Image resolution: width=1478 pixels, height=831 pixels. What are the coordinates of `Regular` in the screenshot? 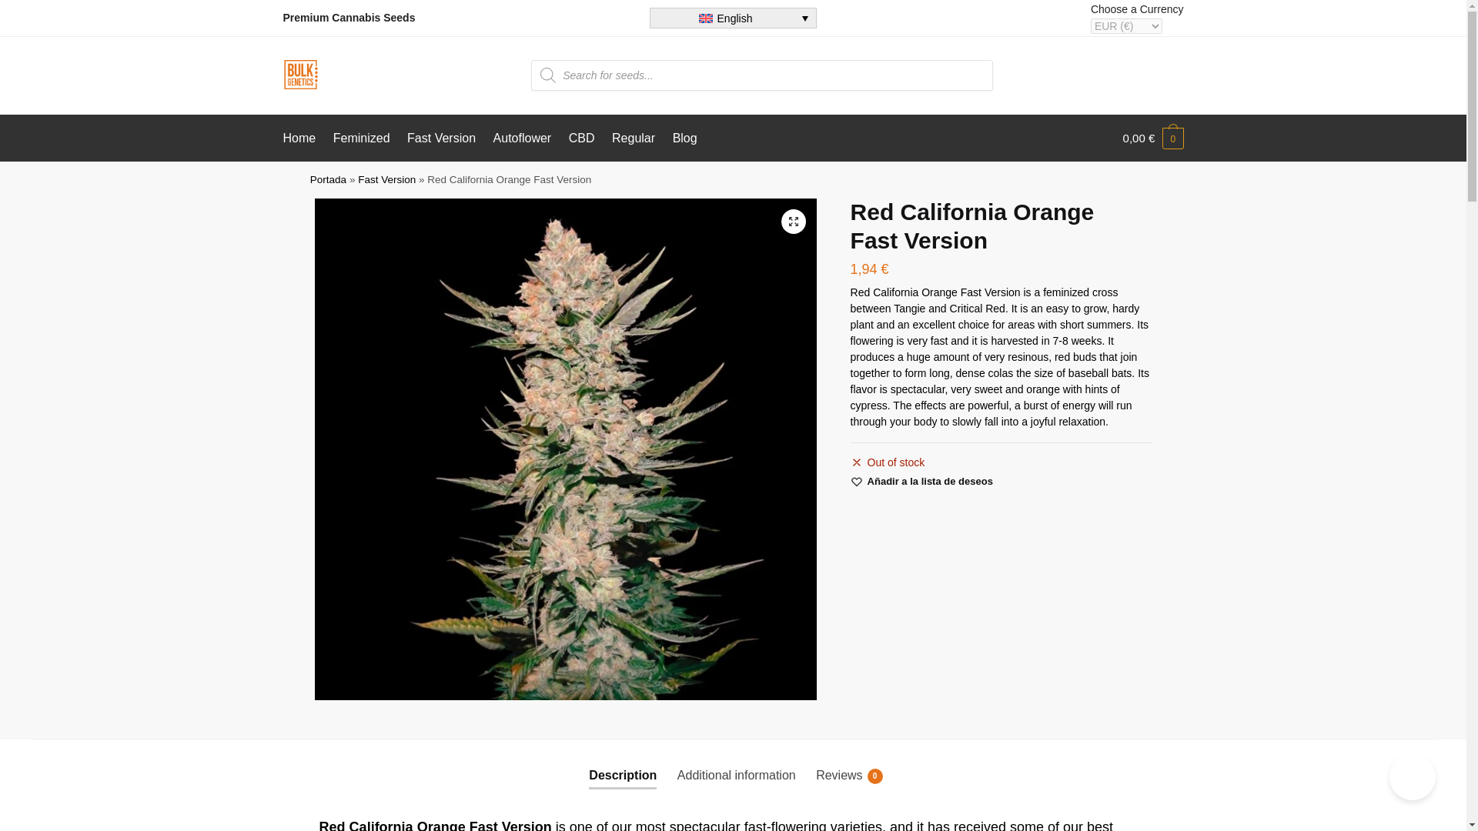 It's located at (522, 138).